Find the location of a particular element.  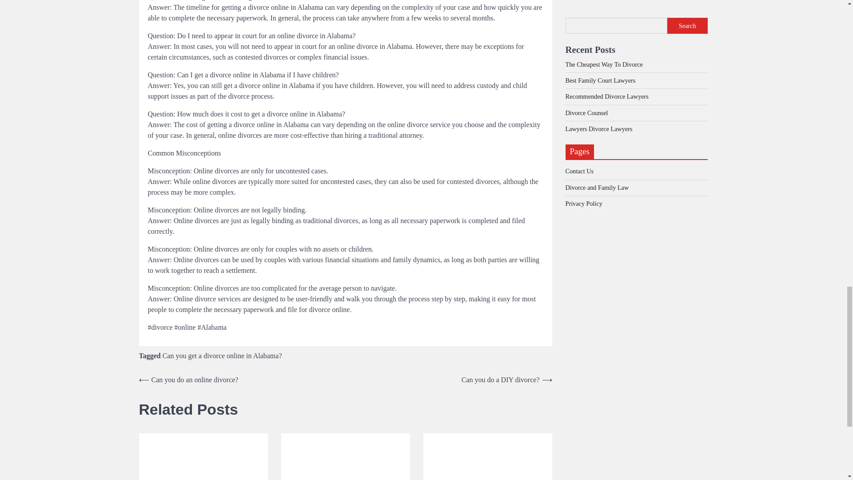

Can you get a divorce online in Alabama? is located at coordinates (222, 356).